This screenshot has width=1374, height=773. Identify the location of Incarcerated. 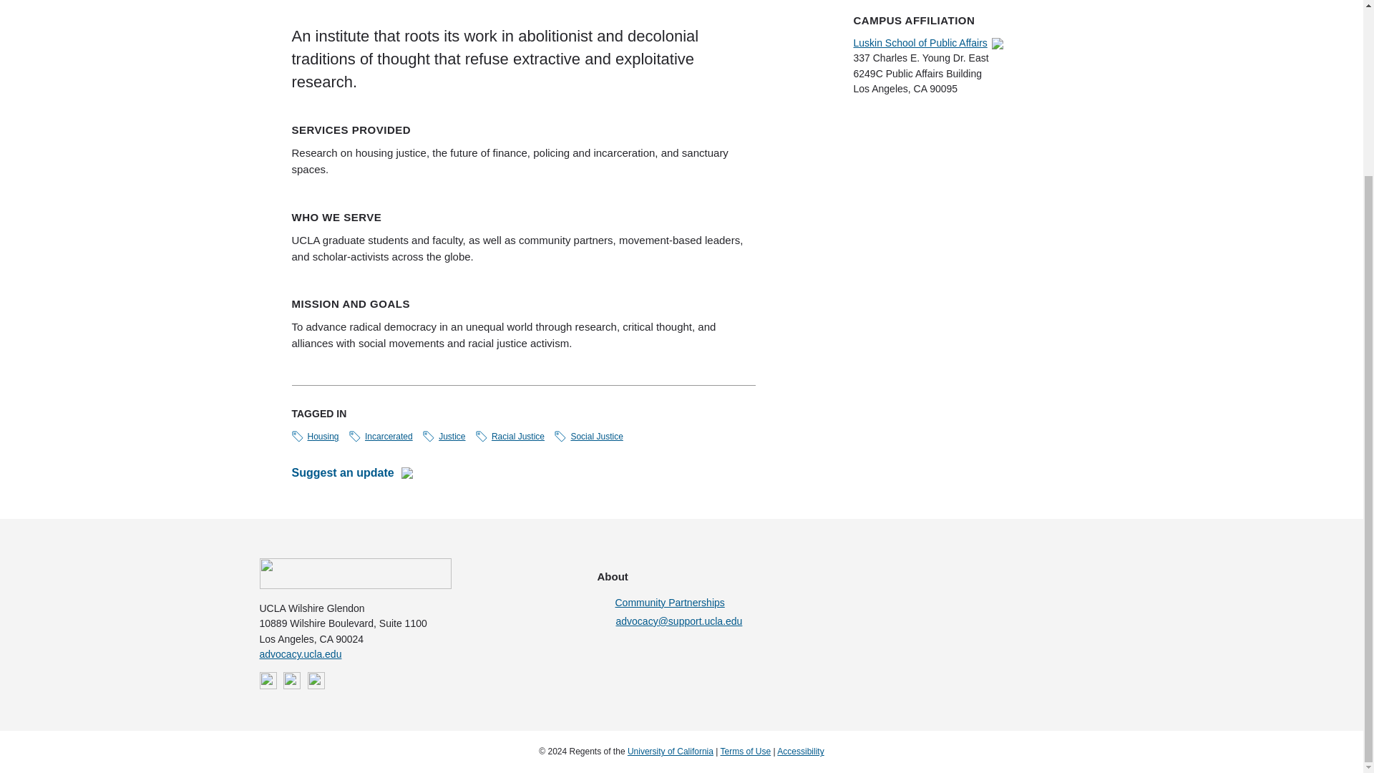
(381, 436).